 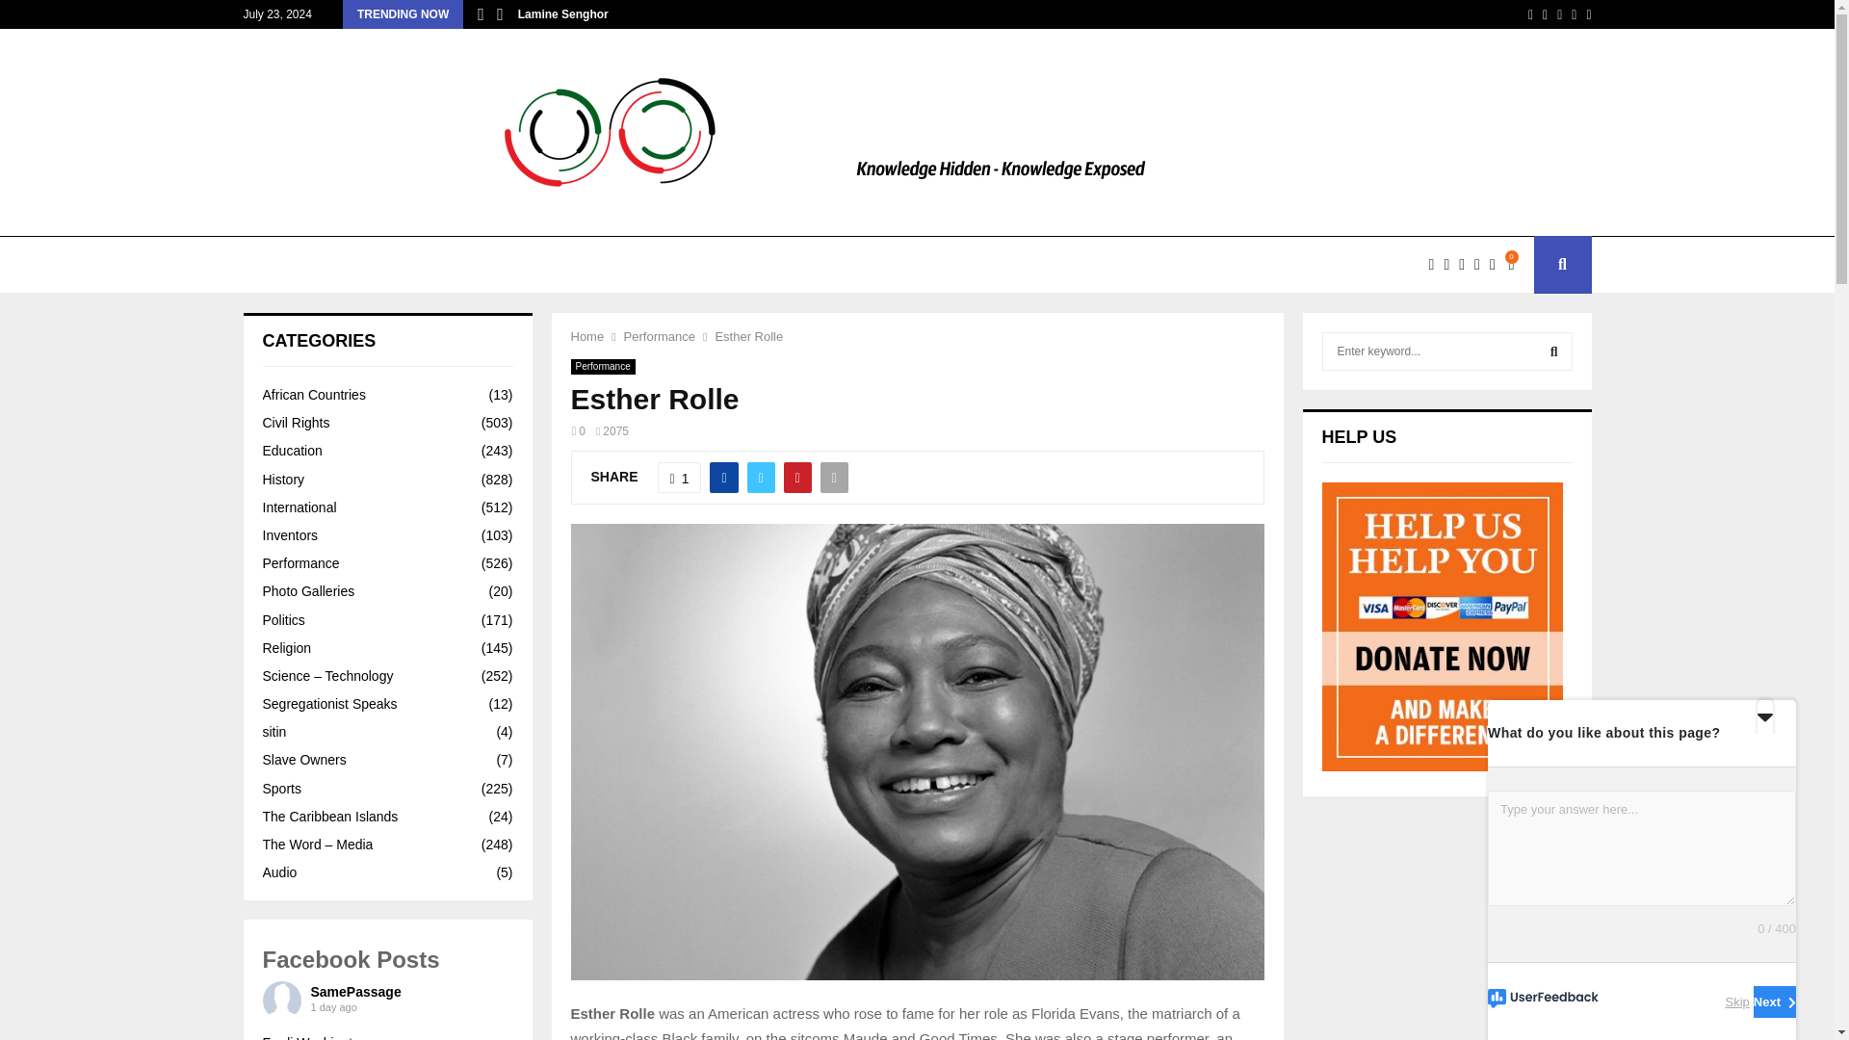 What do you see at coordinates (680, 477) in the screenshot?
I see `Like` at bounding box center [680, 477].